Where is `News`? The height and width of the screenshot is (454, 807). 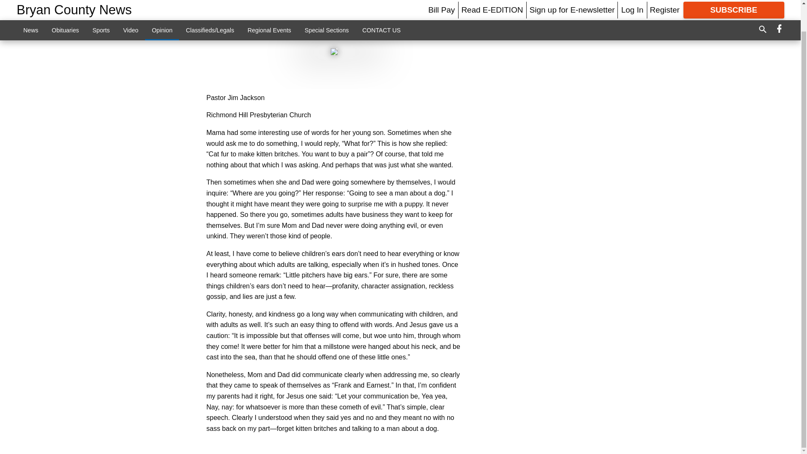 News is located at coordinates (31, 6).